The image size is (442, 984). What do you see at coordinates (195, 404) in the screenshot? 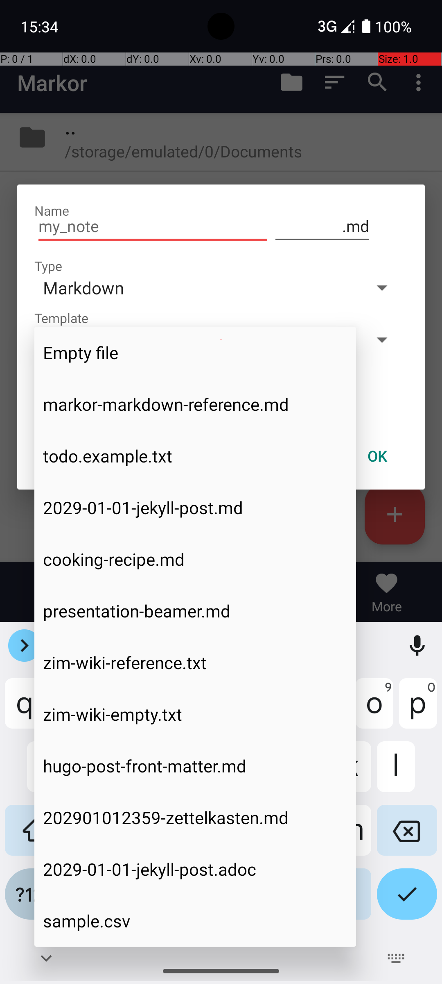
I see `markor-markdown-reference.md` at bounding box center [195, 404].